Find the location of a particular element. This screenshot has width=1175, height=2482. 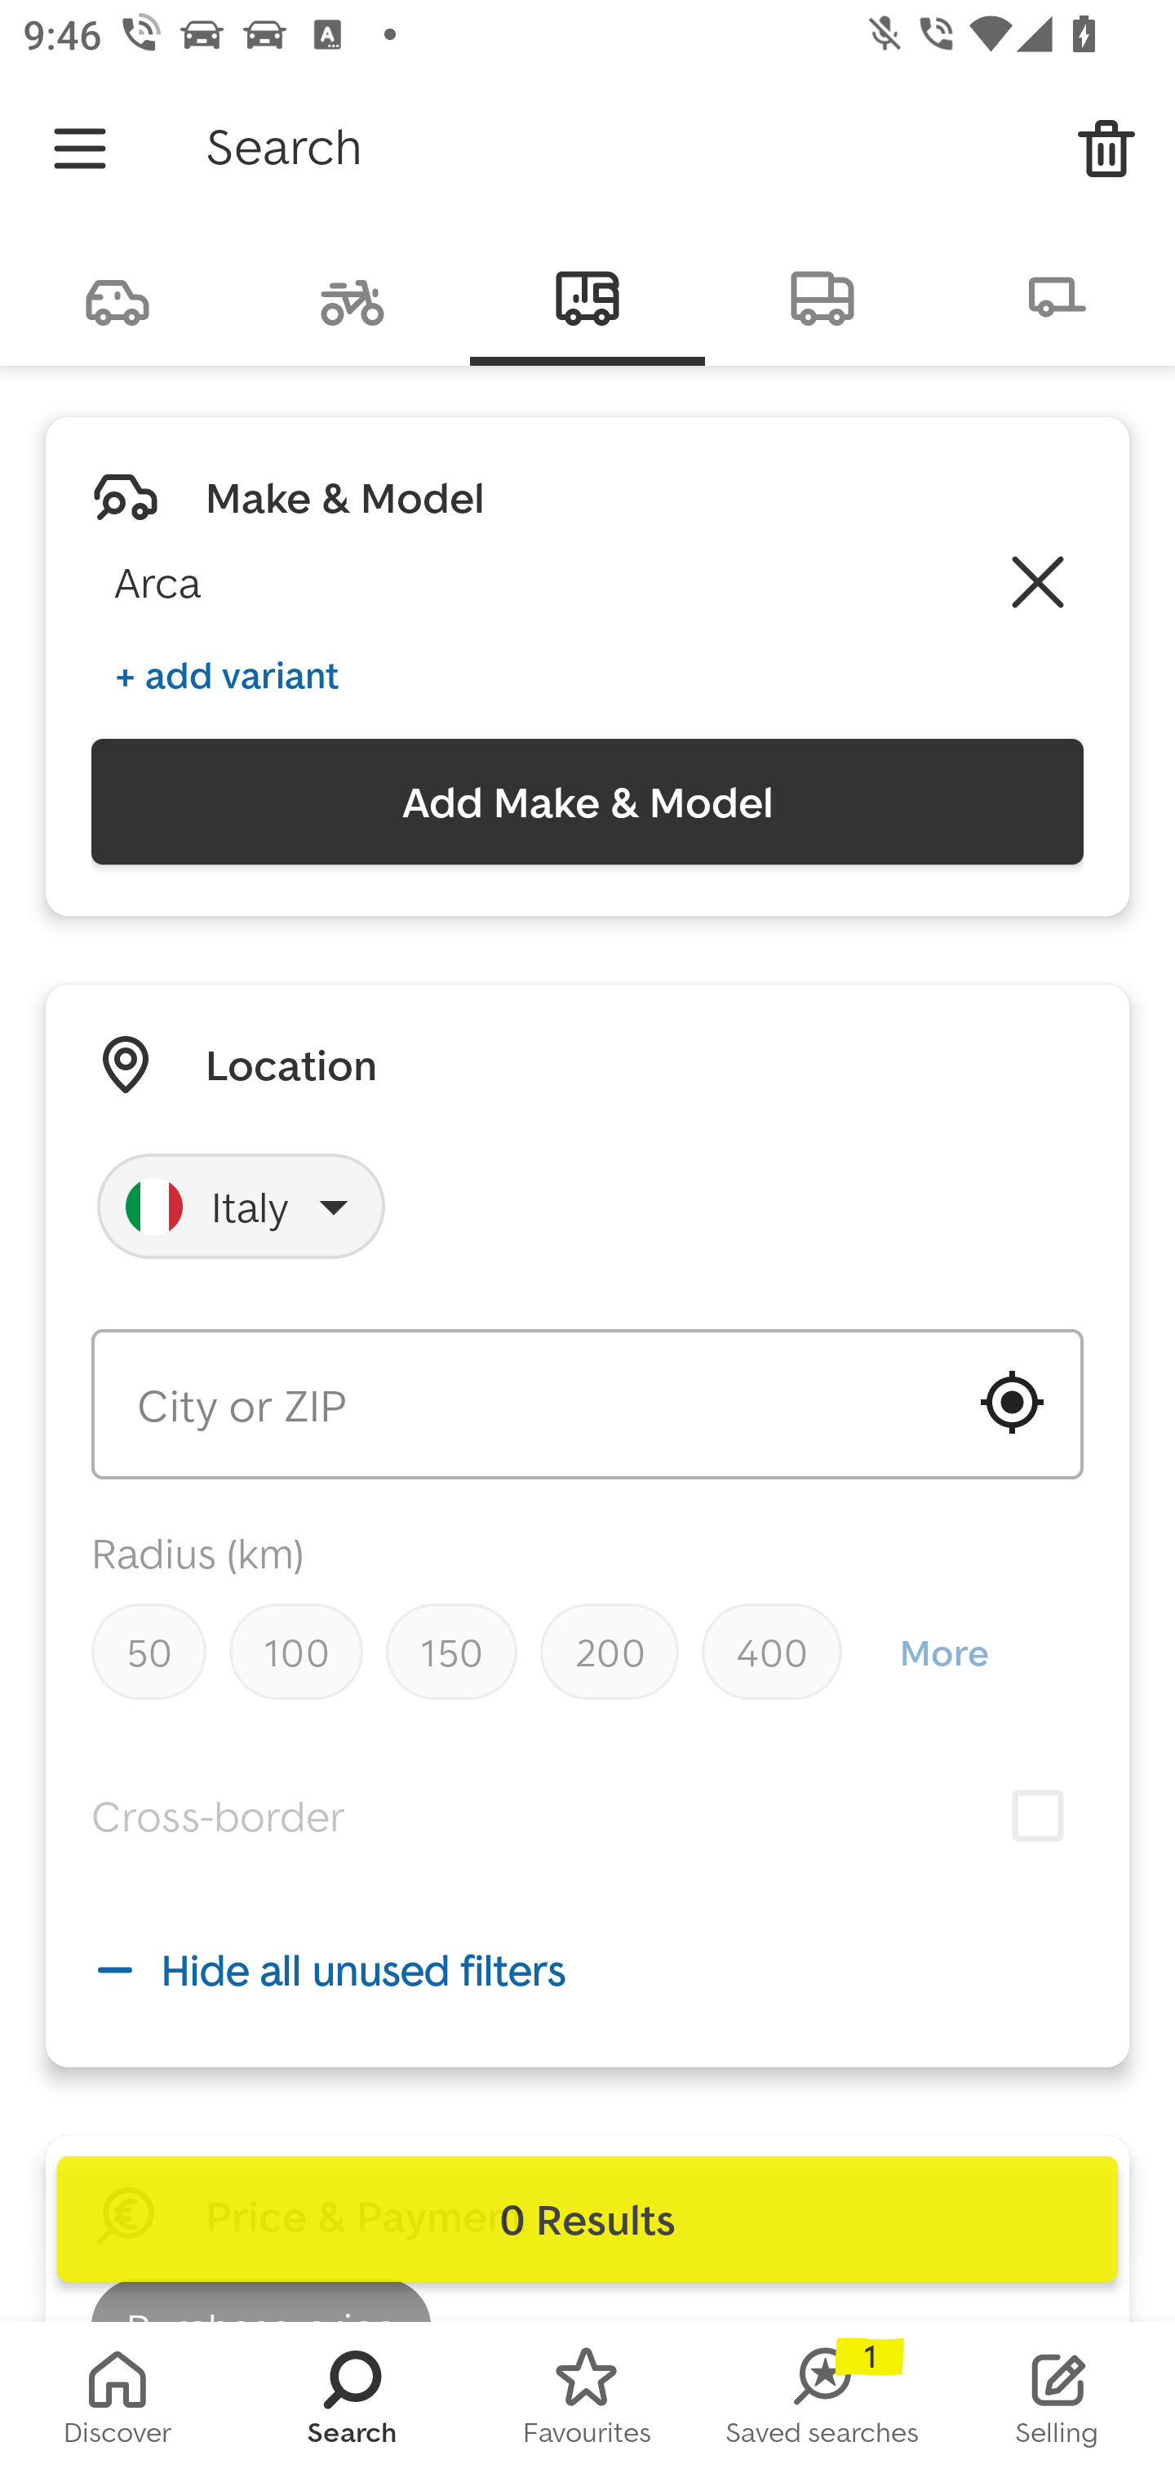

HOMESCREEN Discover is located at coordinates (117, 2402).